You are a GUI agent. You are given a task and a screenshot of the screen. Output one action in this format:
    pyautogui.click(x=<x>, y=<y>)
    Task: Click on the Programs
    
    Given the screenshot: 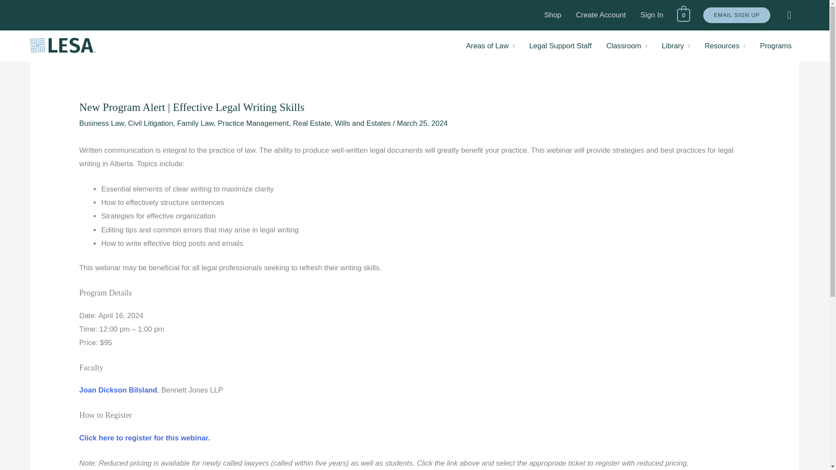 What is the action you would take?
    pyautogui.click(x=776, y=46)
    